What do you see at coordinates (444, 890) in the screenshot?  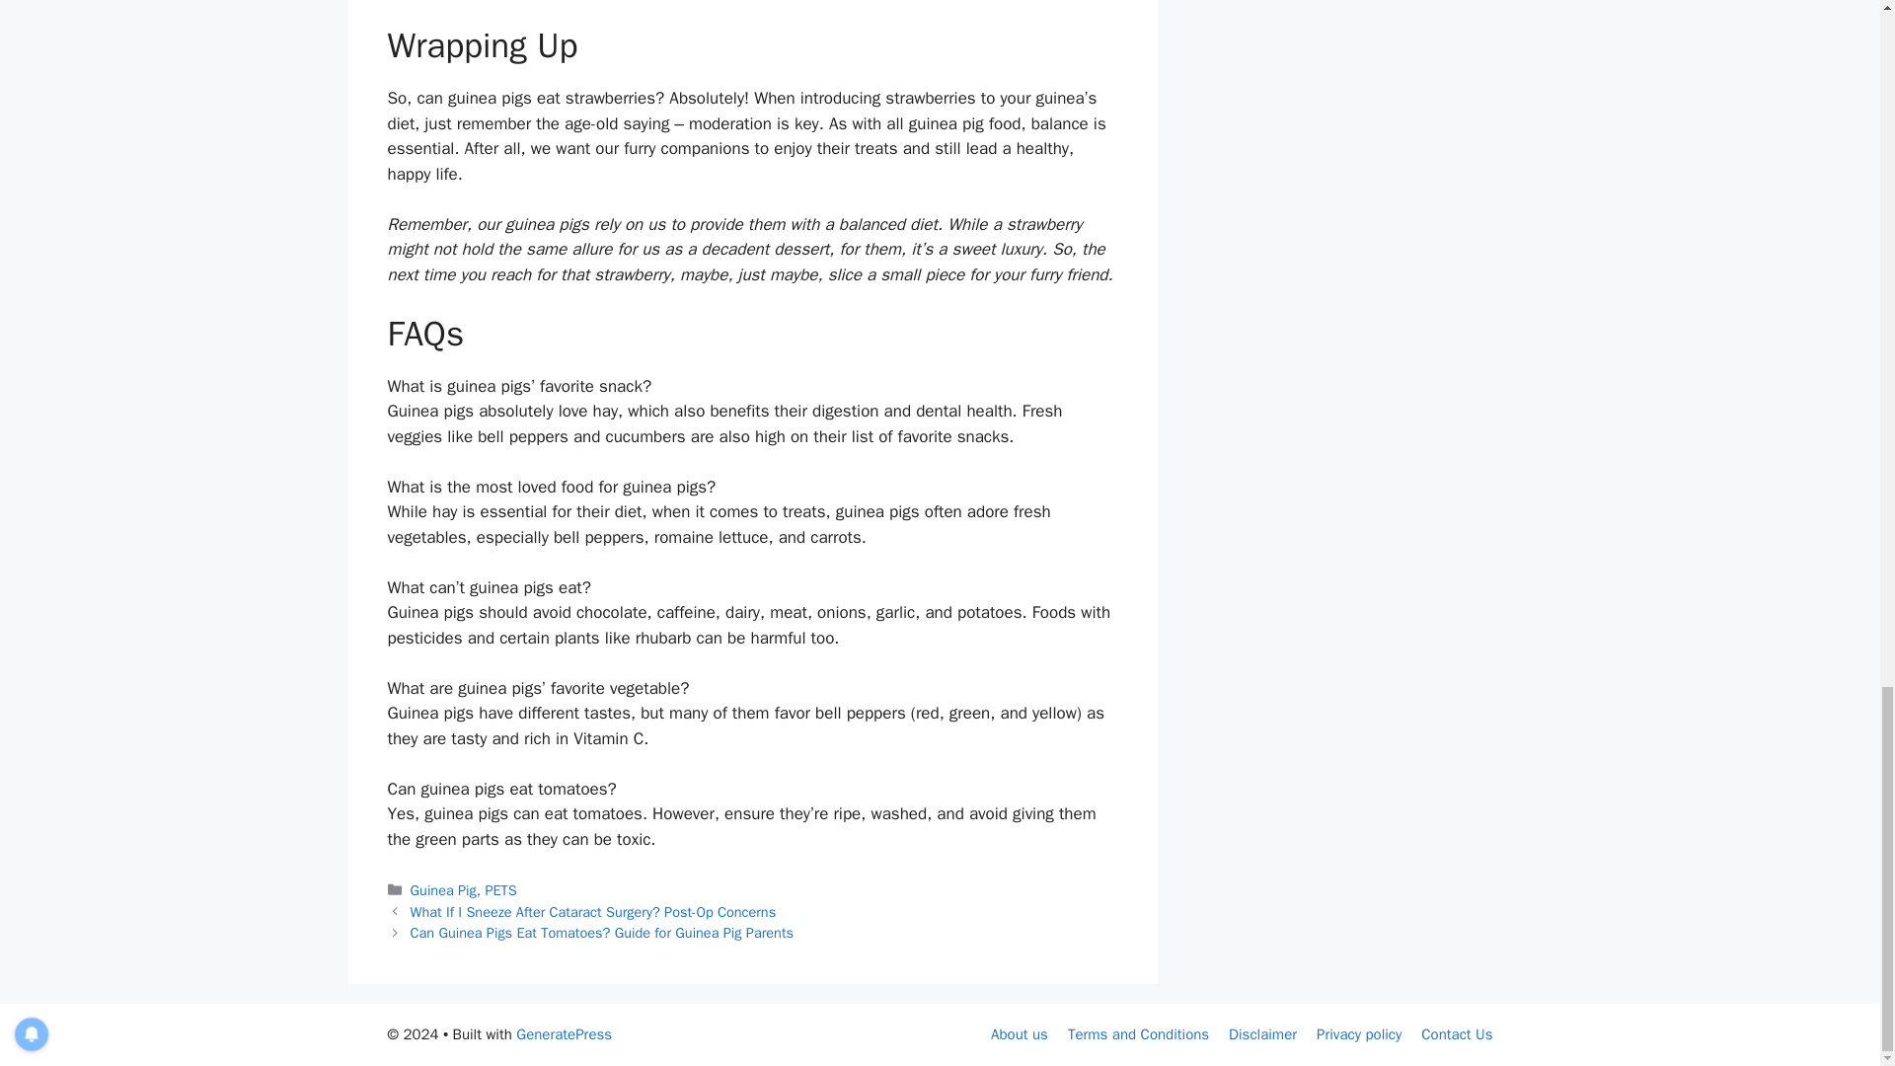 I see `Guinea Pig` at bounding box center [444, 890].